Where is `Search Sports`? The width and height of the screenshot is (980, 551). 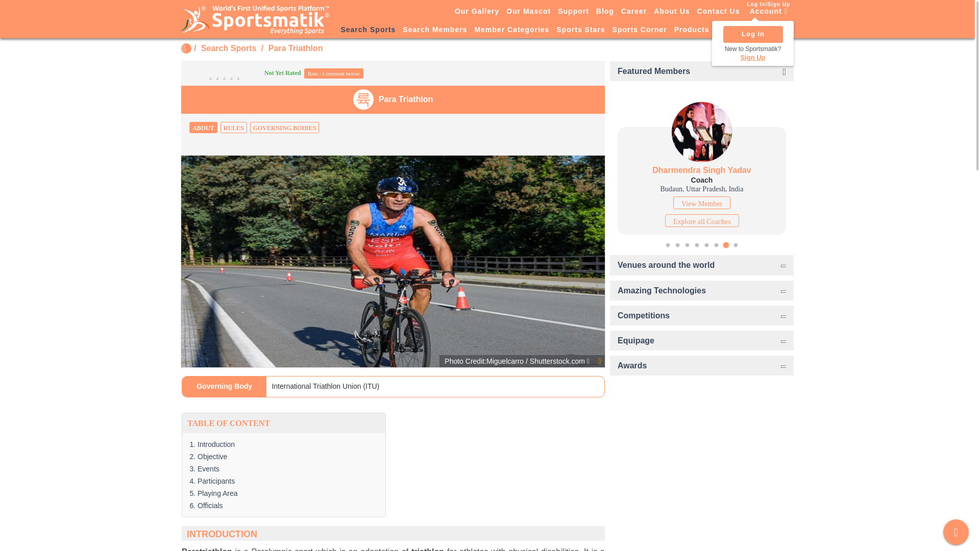
Search Sports is located at coordinates (228, 48).